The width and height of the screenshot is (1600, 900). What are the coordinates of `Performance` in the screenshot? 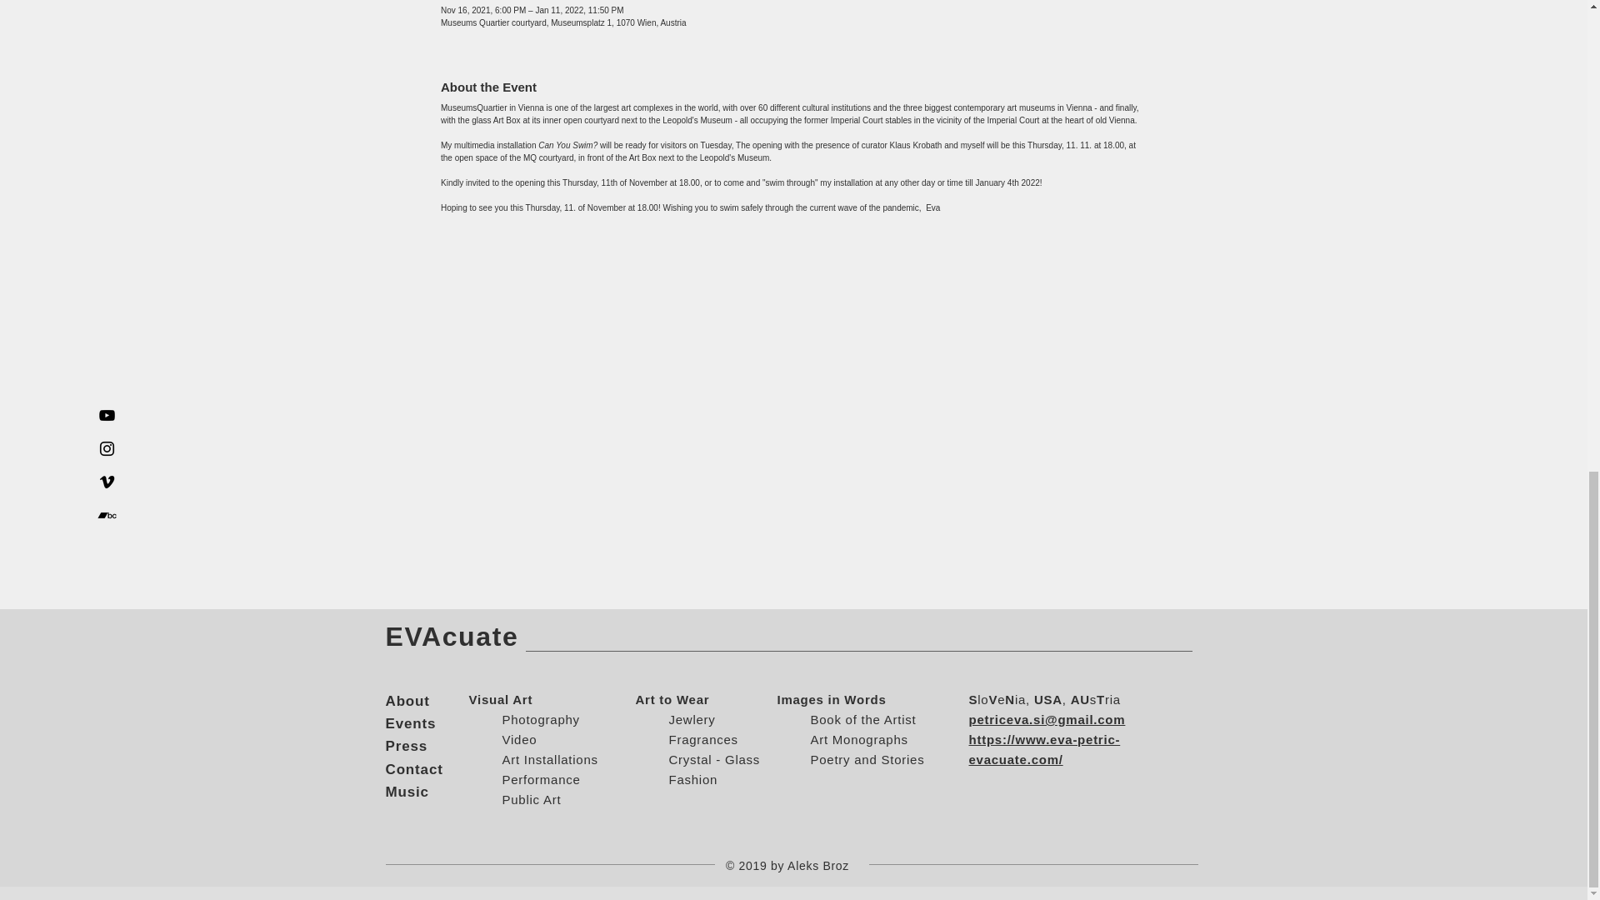 It's located at (540, 778).